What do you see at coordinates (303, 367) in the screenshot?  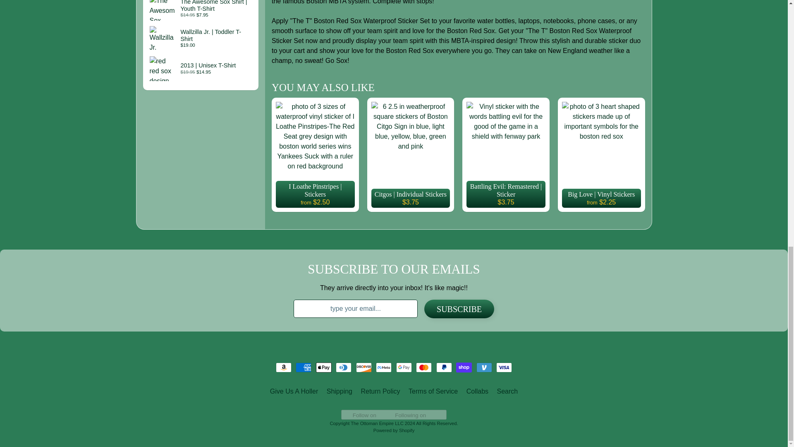 I see `American Express` at bounding box center [303, 367].